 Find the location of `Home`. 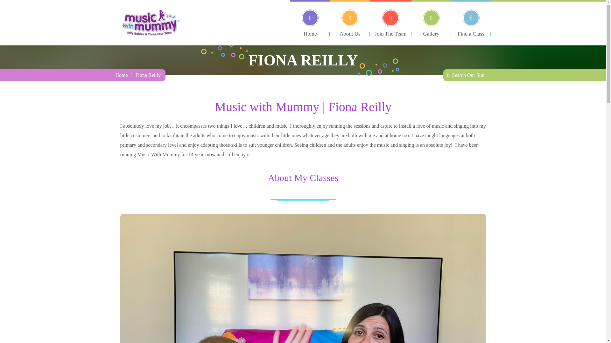

Home is located at coordinates (310, 18).